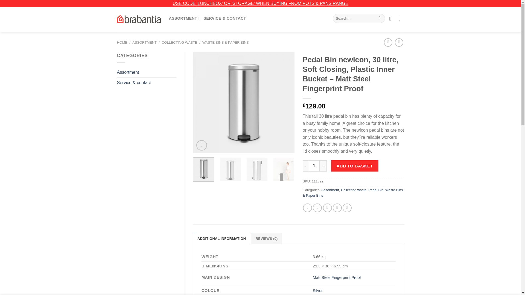  What do you see at coordinates (337, 208) in the screenshot?
I see `Pin on Pinterest` at bounding box center [337, 208].